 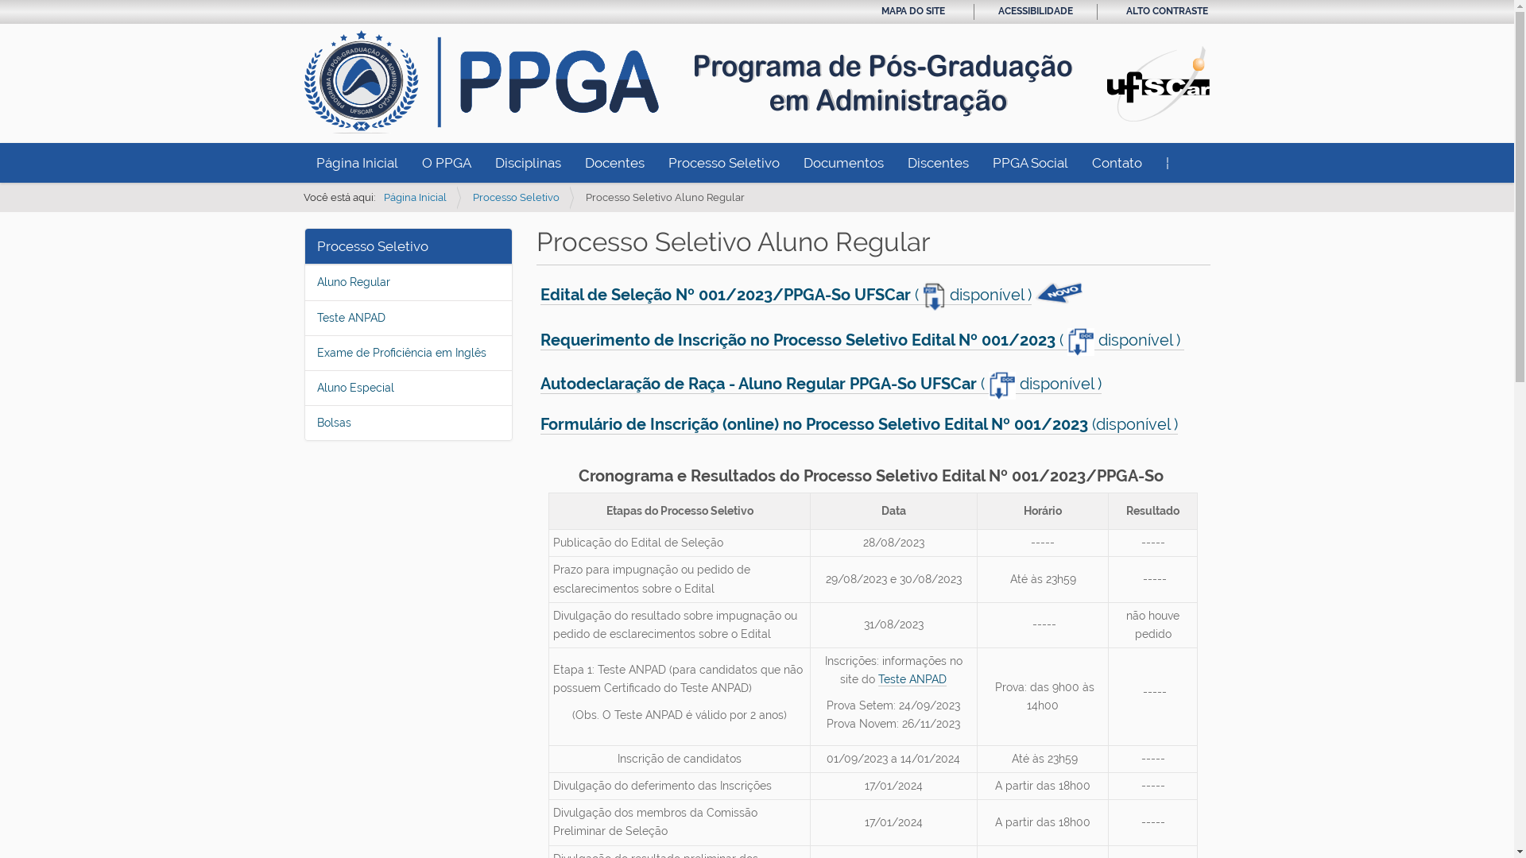 What do you see at coordinates (1167, 11) in the screenshot?
I see `ALTO CONTRASTE` at bounding box center [1167, 11].